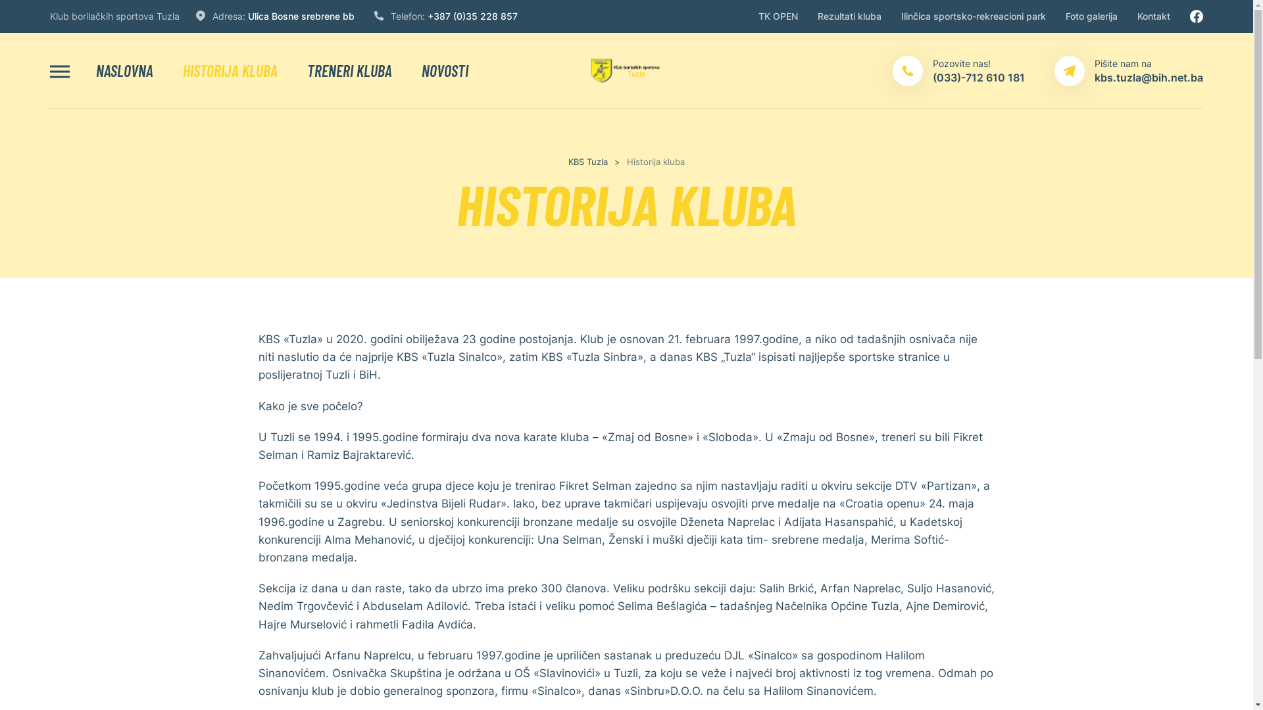 This screenshot has height=710, width=1263. Describe the element at coordinates (350, 71) in the screenshot. I see `TRENERI KLUBA` at that location.